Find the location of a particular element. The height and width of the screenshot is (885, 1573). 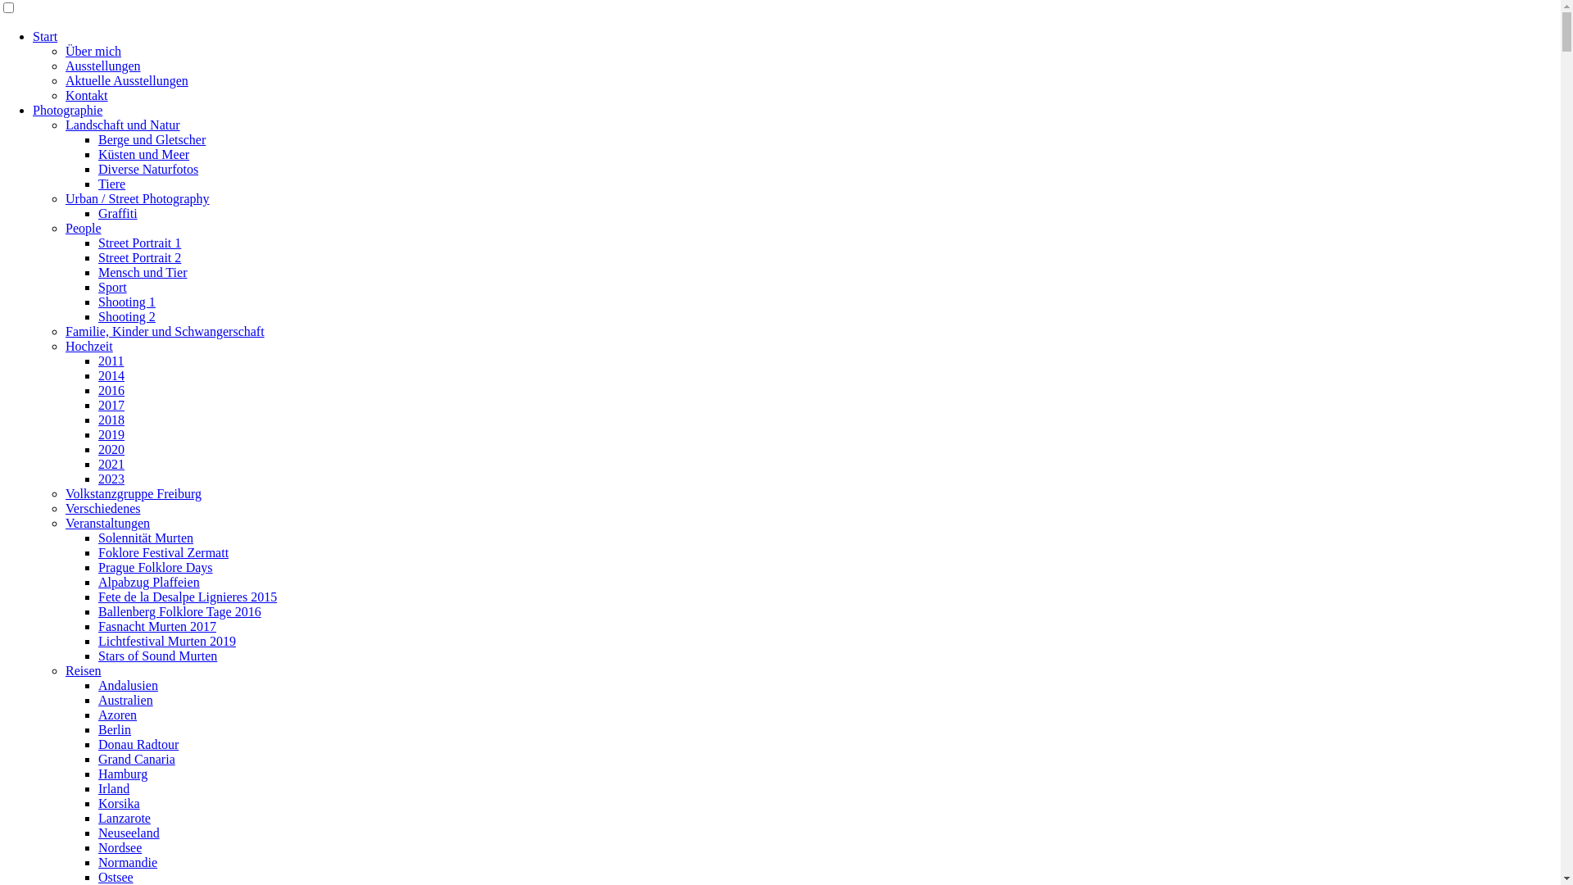

Foklore Festival Zermatt is located at coordinates (164, 552).